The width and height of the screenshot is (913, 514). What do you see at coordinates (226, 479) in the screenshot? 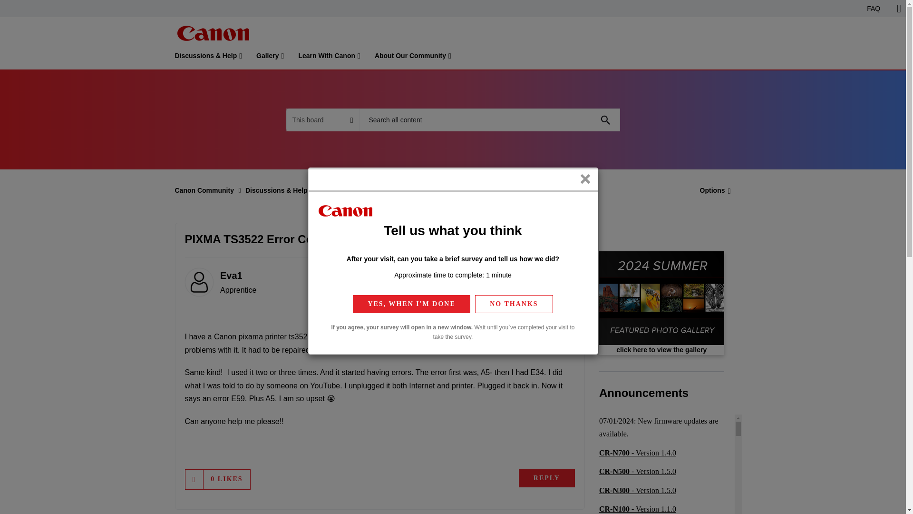
I see `The total number of likes this post has received.` at bounding box center [226, 479].